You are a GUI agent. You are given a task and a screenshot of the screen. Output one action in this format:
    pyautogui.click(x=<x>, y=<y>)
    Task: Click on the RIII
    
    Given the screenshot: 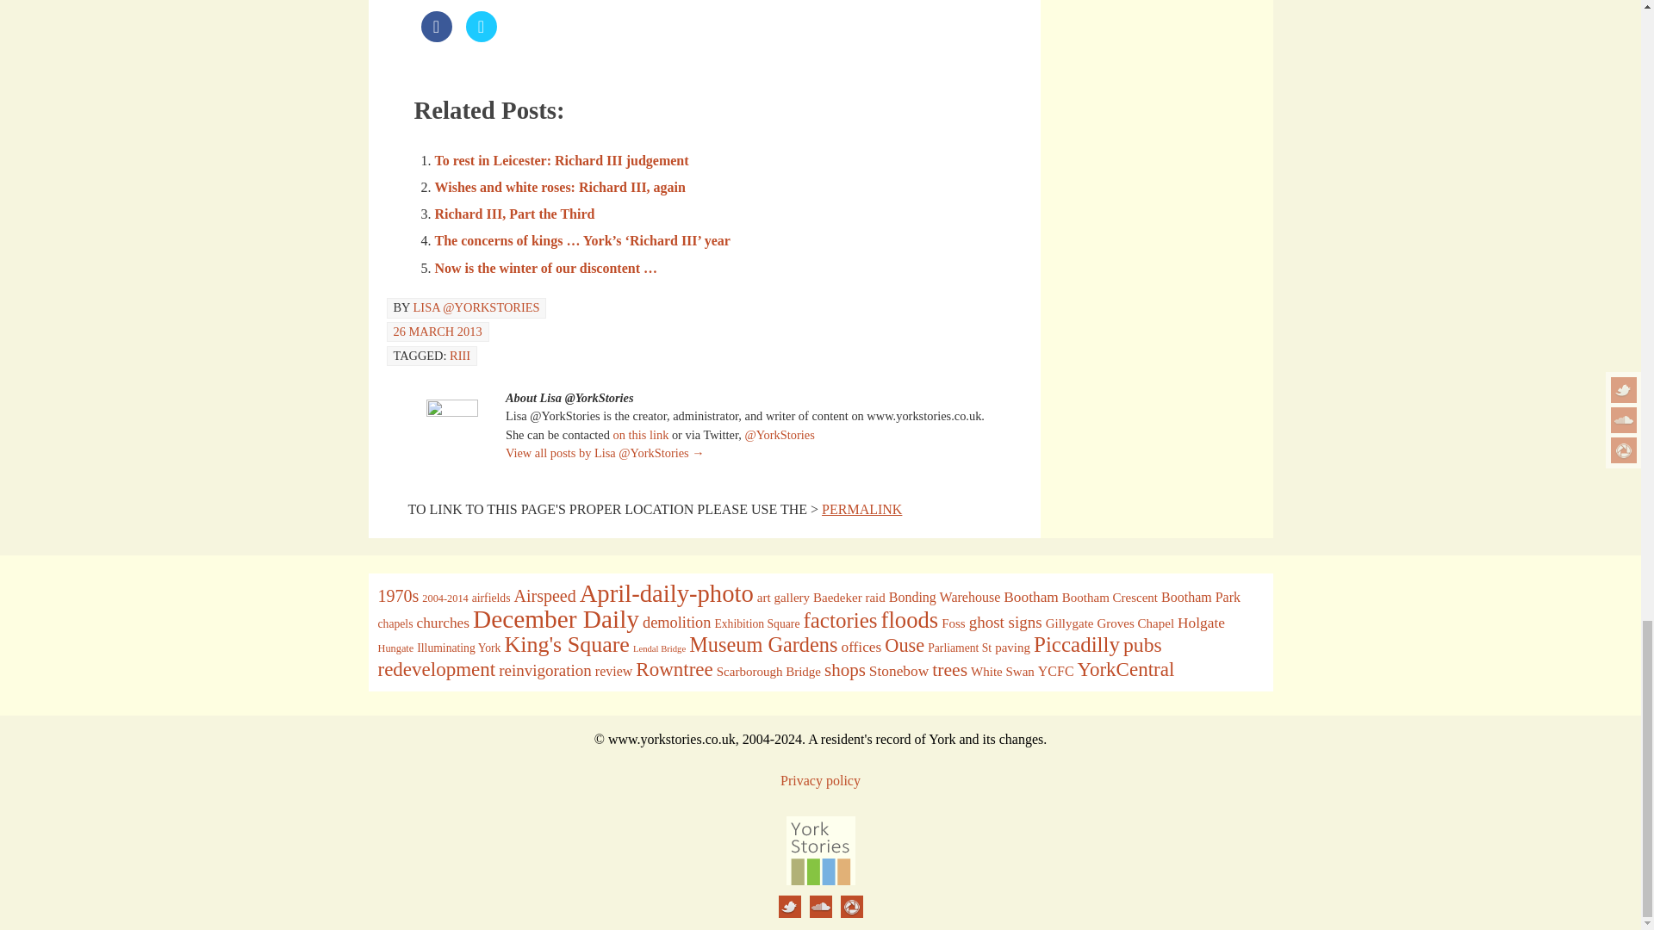 What is the action you would take?
    pyautogui.click(x=460, y=356)
    